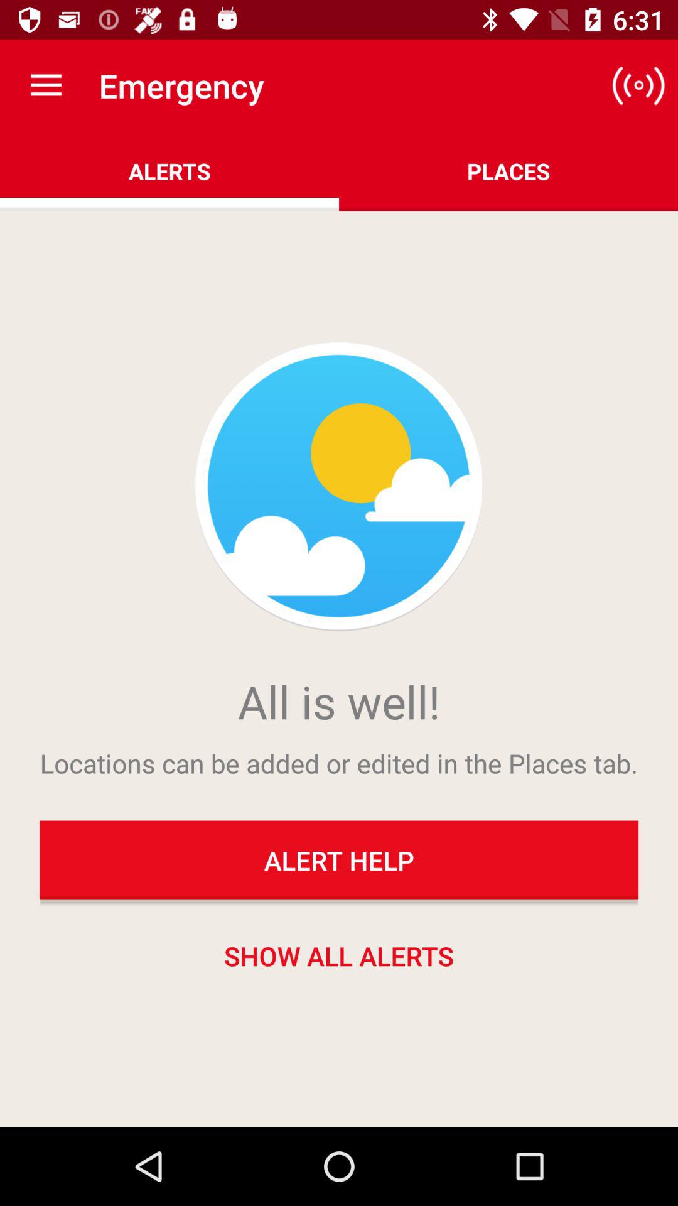 The width and height of the screenshot is (678, 1206). I want to click on select icon below alert help icon, so click(339, 955).